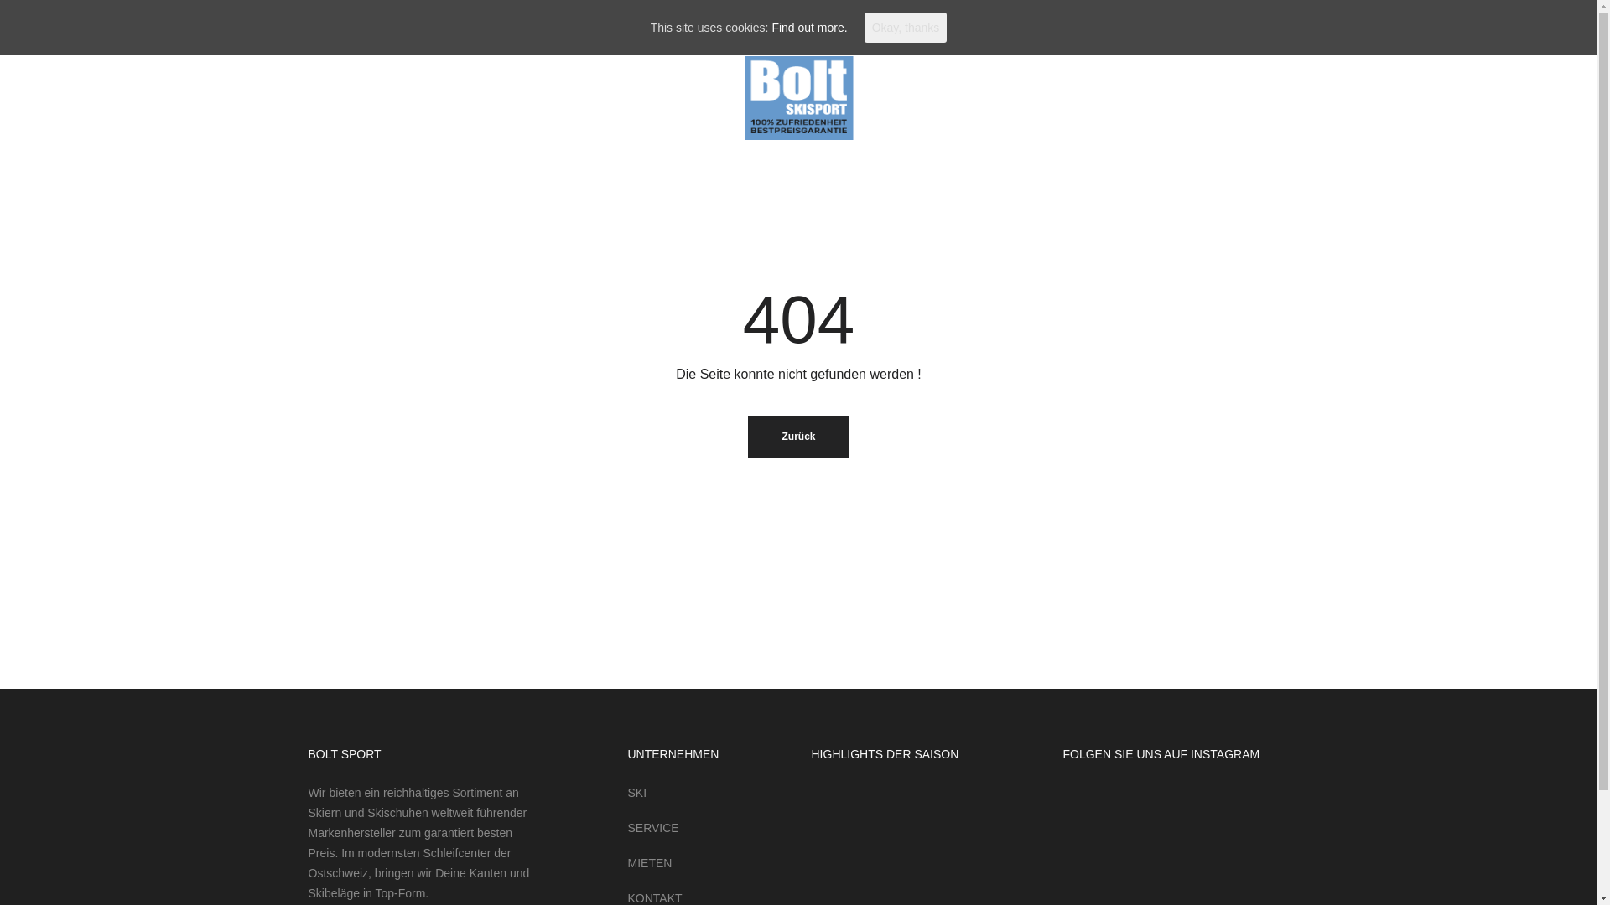 The height and width of the screenshot is (905, 1610). Describe the element at coordinates (1206, 816) in the screenshot. I see `Skis at super prices! Premium racing service! Expe` at that location.